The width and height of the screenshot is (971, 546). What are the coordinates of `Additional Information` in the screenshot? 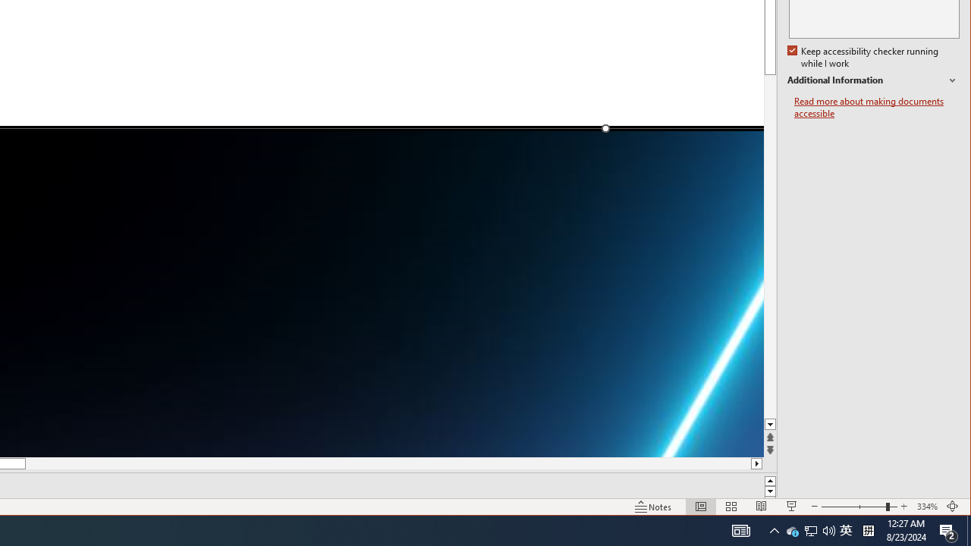 It's located at (873, 80).